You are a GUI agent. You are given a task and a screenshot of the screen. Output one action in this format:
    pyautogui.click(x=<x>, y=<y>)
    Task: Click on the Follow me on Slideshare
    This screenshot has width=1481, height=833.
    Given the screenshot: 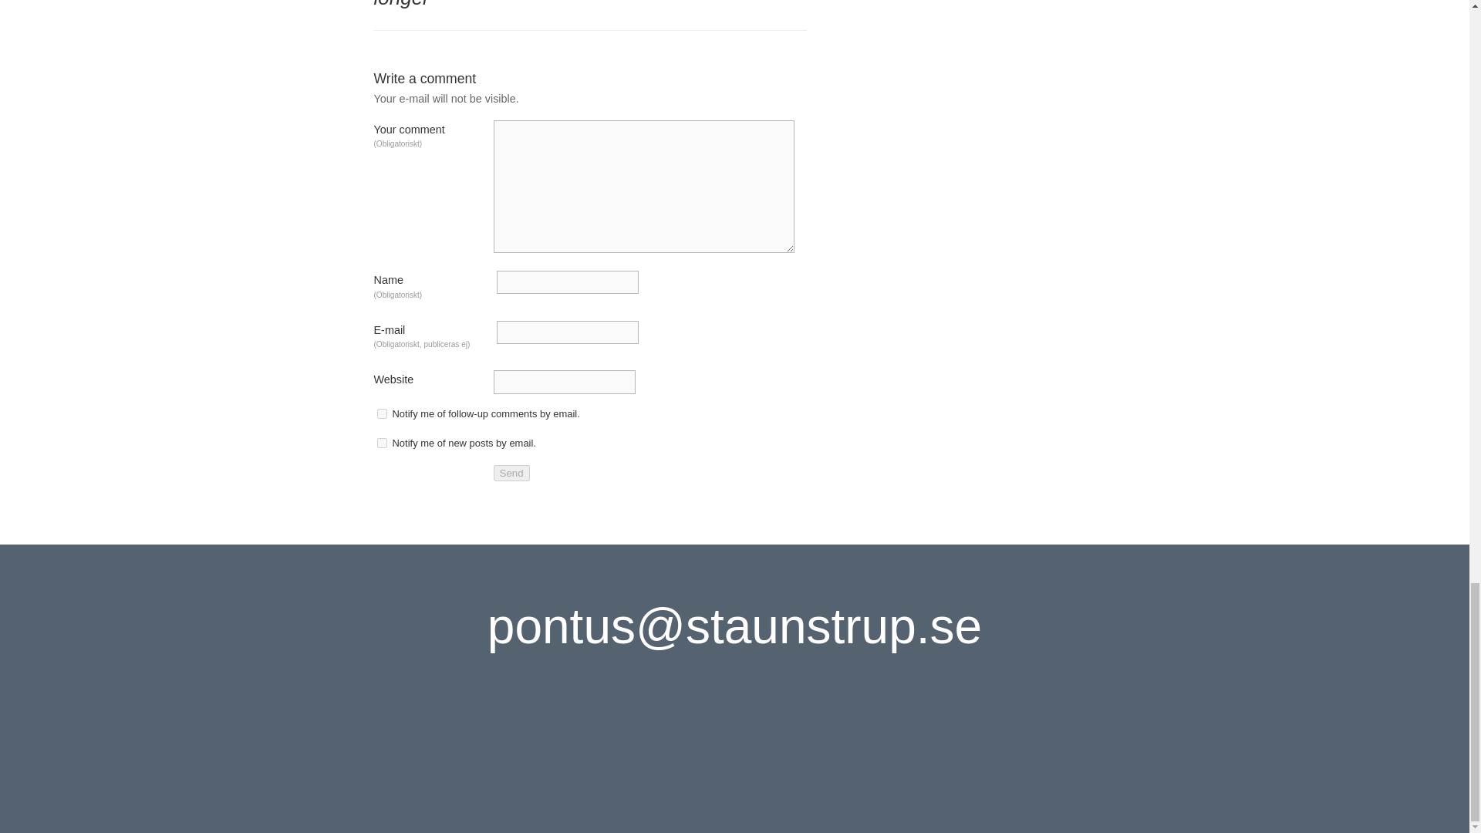 What is the action you would take?
    pyautogui.click(x=827, y=748)
    